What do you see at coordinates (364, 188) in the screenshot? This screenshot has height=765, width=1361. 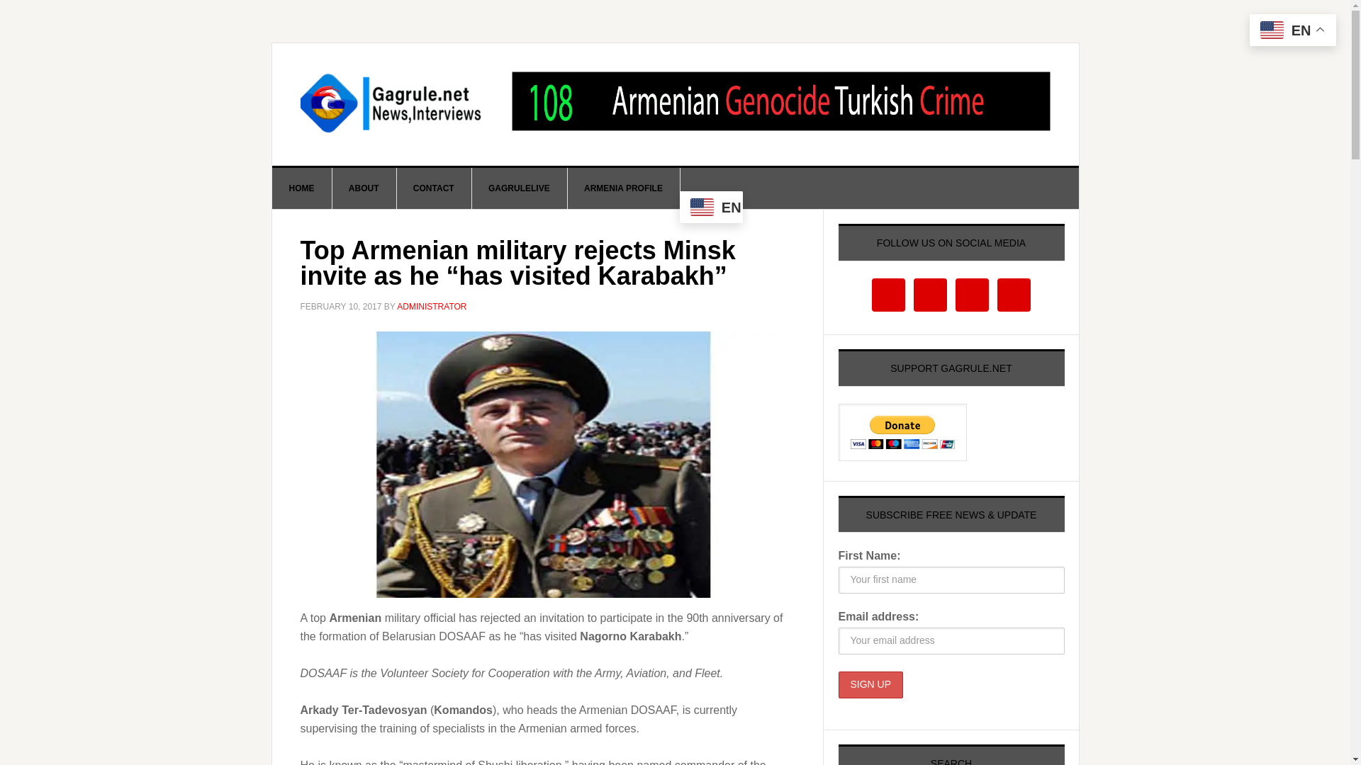 I see `ABOUT` at bounding box center [364, 188].